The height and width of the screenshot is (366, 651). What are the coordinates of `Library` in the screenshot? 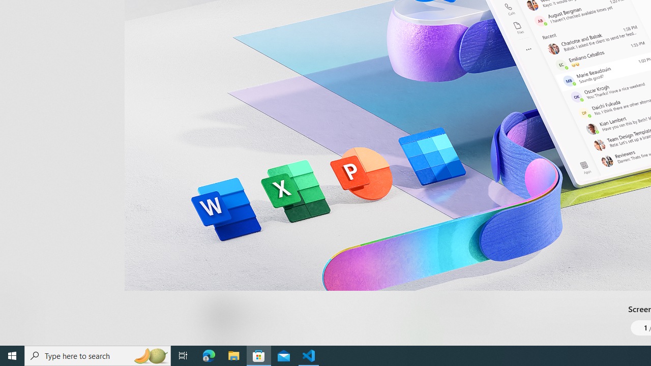 It's located at (18, 325).